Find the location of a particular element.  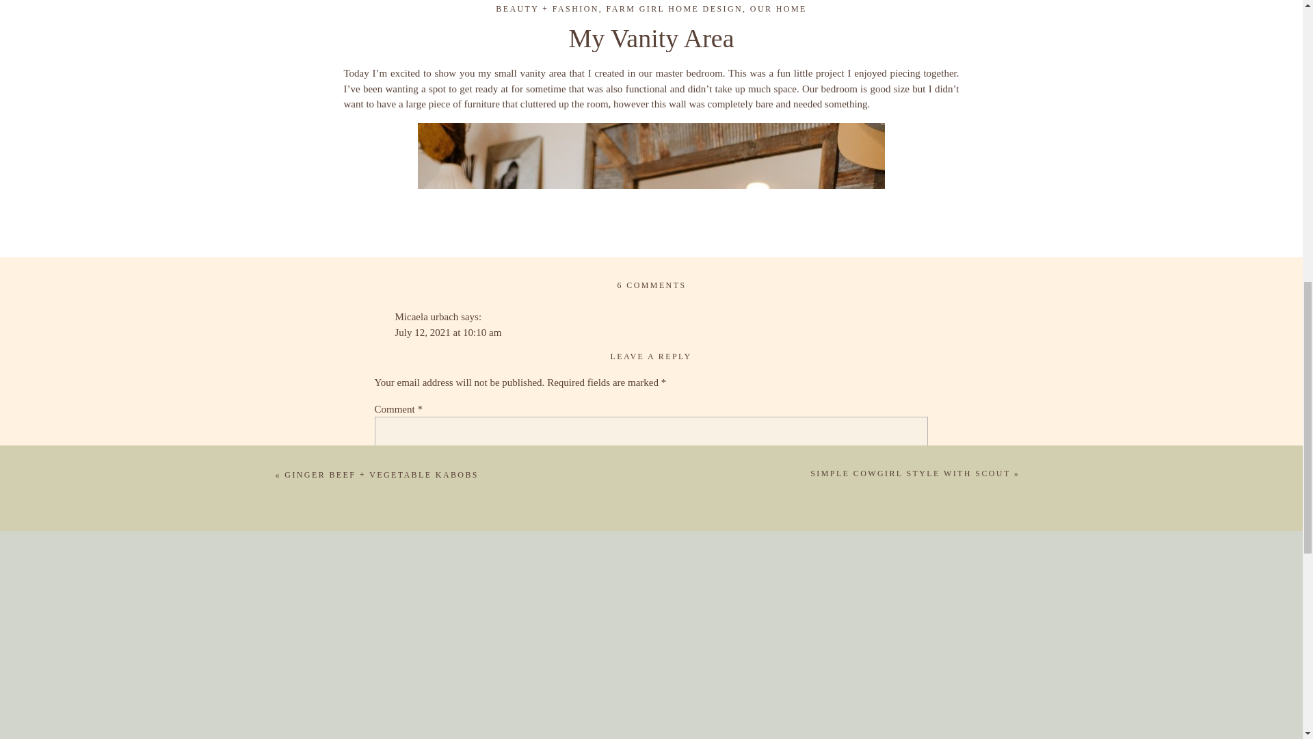

FARM GIRL HOME DESIGN is located at coordinates (674, 9).